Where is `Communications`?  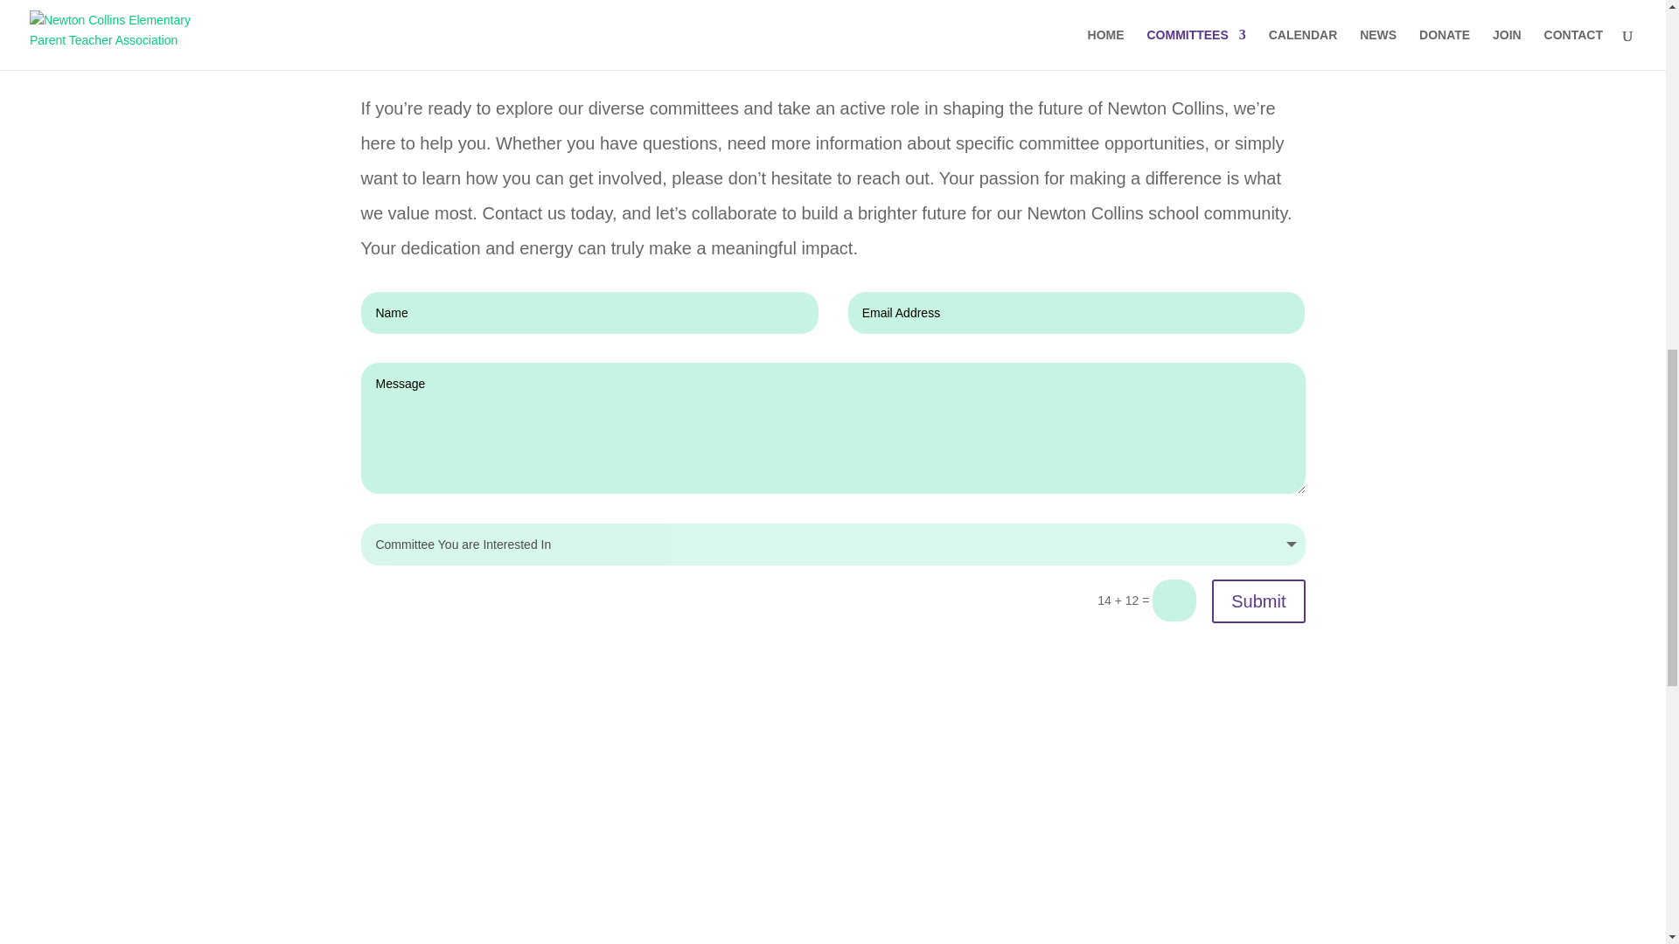 Communications is located at coordinates (473, 3).